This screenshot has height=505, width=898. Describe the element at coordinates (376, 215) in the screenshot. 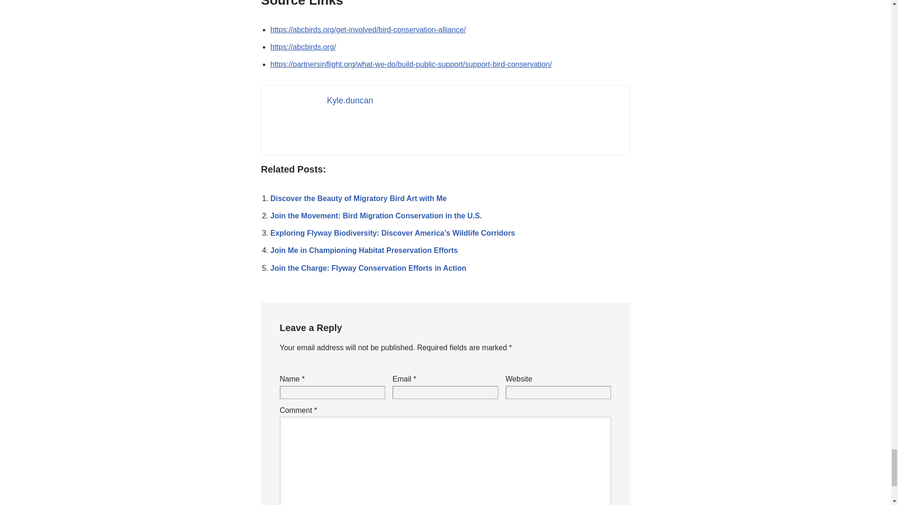

I see `Join the Movement: Bird Migration Conservation in the U.S.` at that location.